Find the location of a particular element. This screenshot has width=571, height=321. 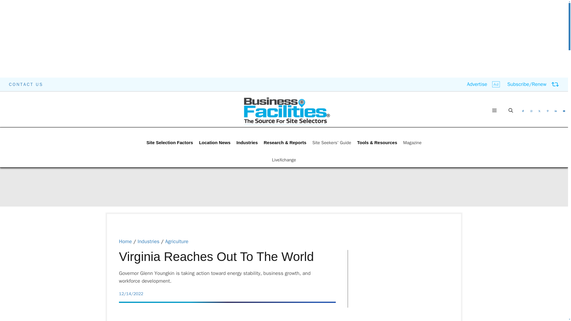

Location News is located at coordinates (215, 143).